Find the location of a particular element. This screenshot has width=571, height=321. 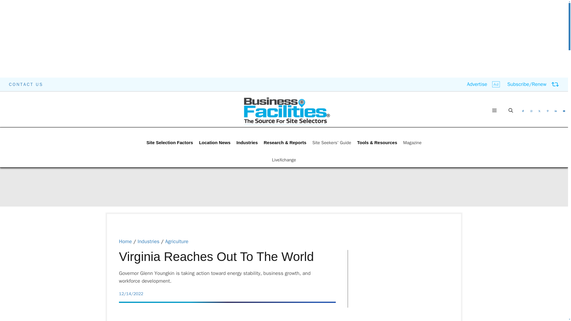

Location News is located at coordinates (215, 143).